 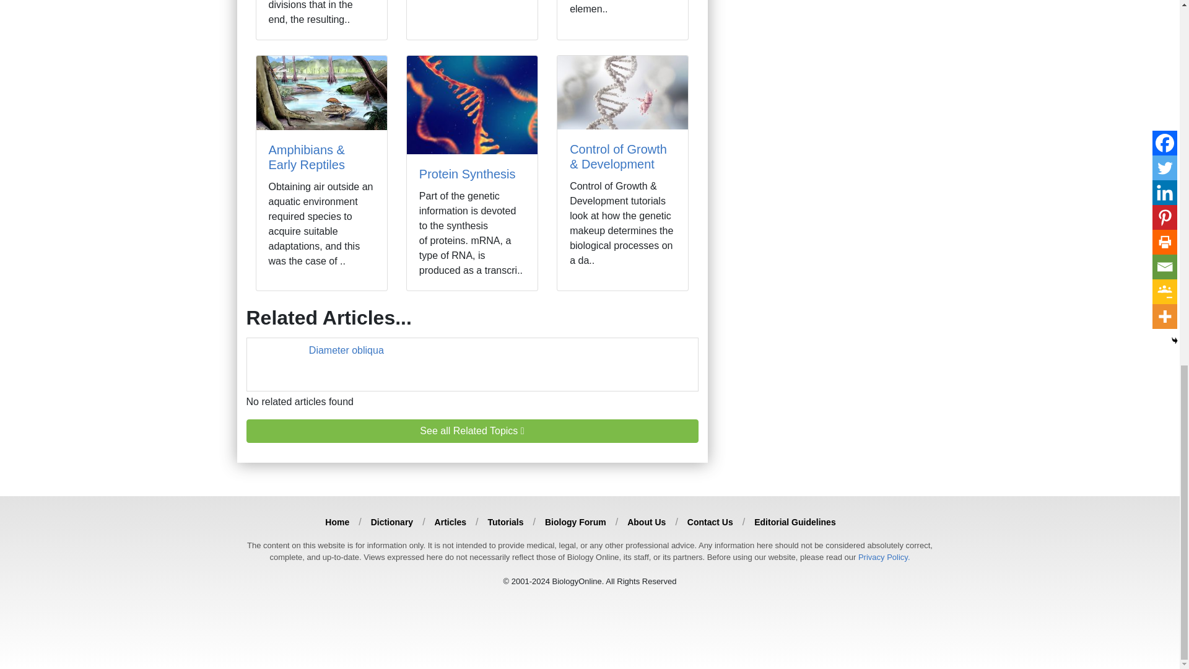 I want to click on Dictionary, so click(x=391, y=522).